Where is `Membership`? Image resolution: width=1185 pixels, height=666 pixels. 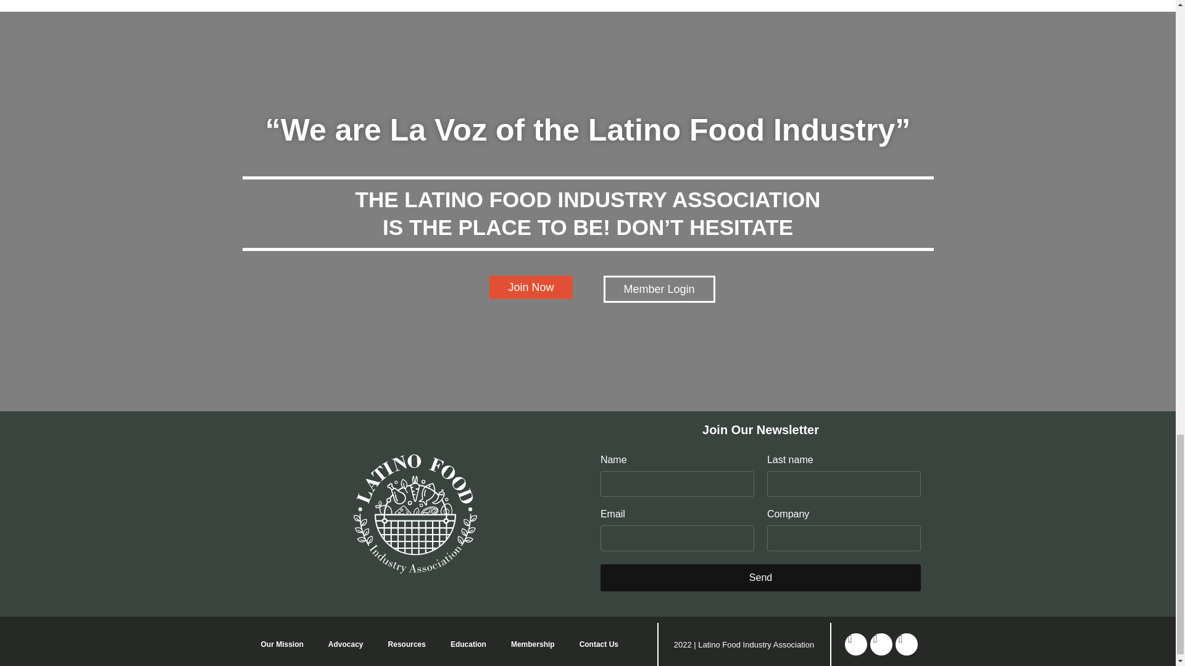 Membership is located at coordinates (533, 644).